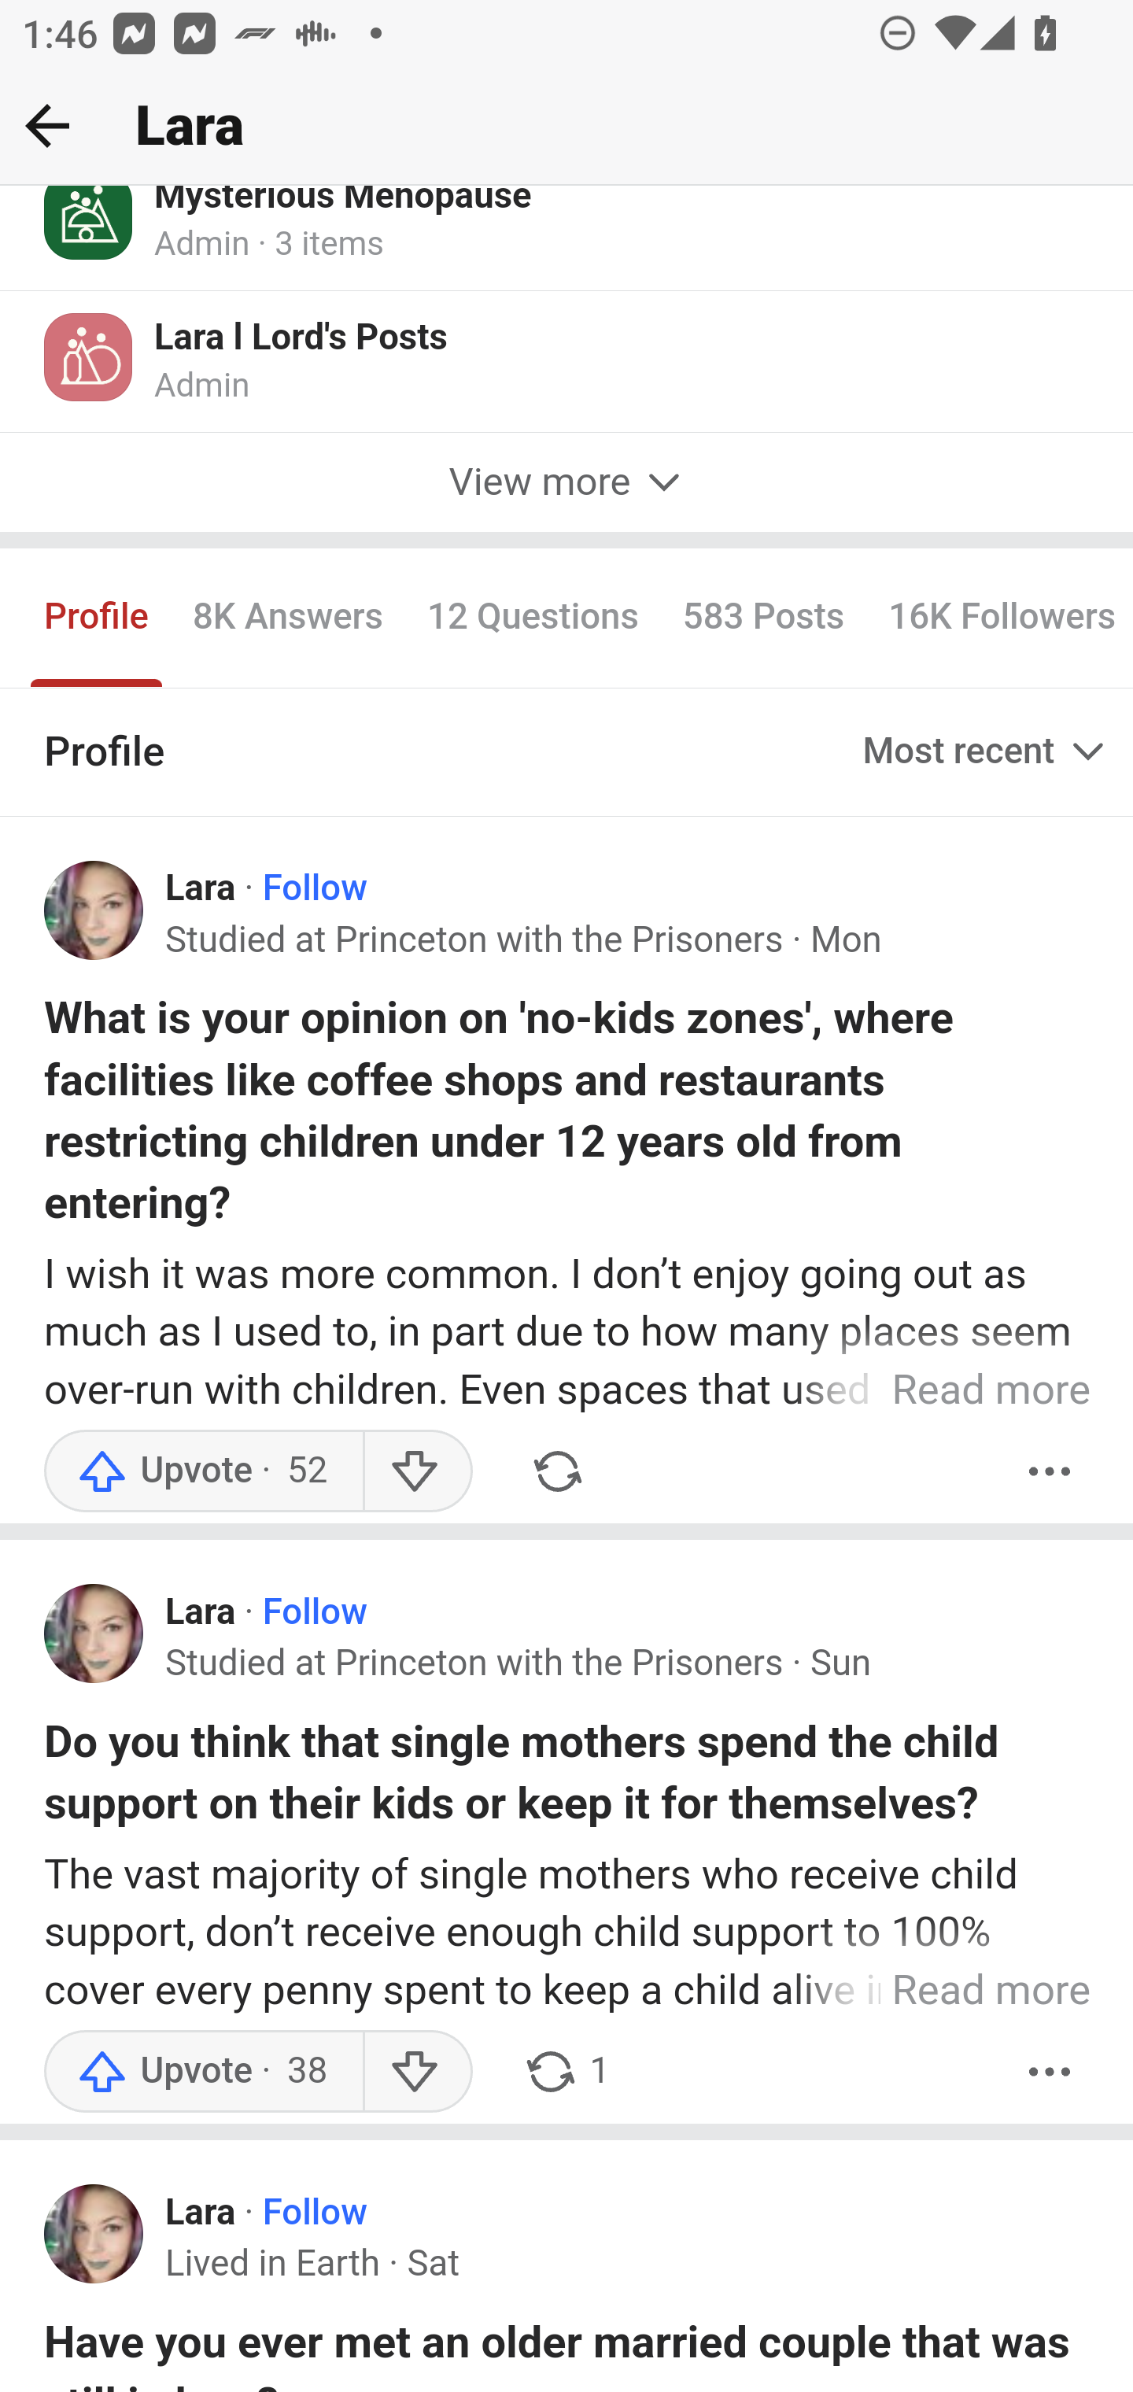  What do you see at coordinates (201, 1615) in the screenshot?
I see `Lara` at bounding box center [201, 1615].